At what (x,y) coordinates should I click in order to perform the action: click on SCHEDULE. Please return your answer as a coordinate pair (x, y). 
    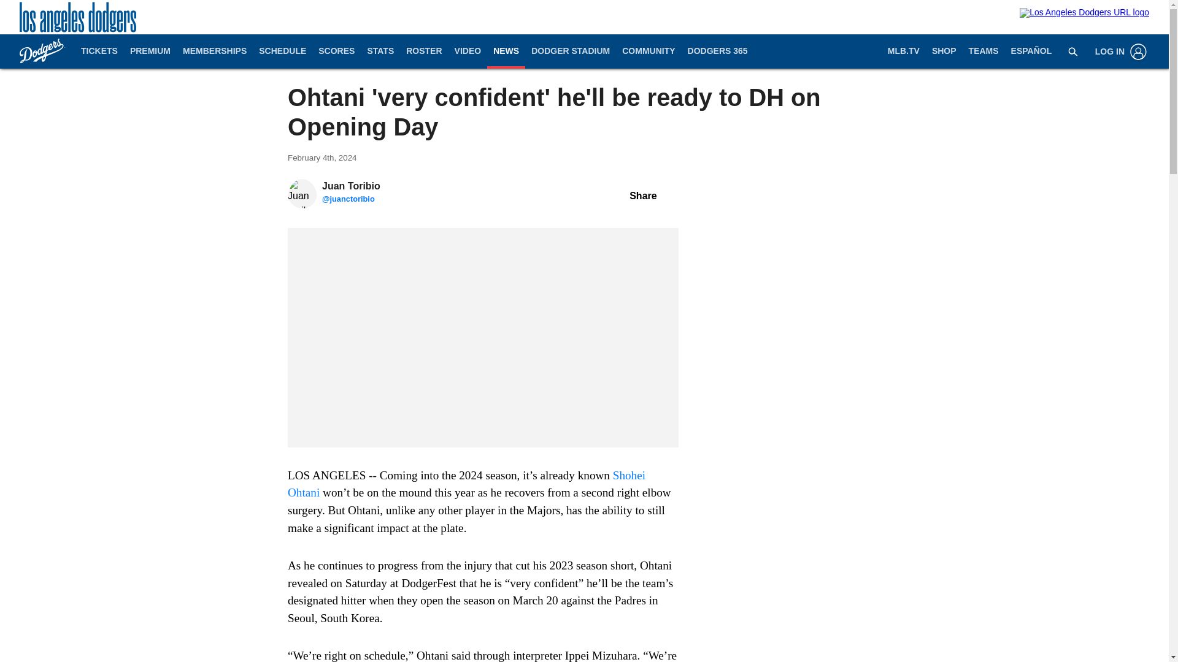
    Looking at the image, I should click on (282, 51).